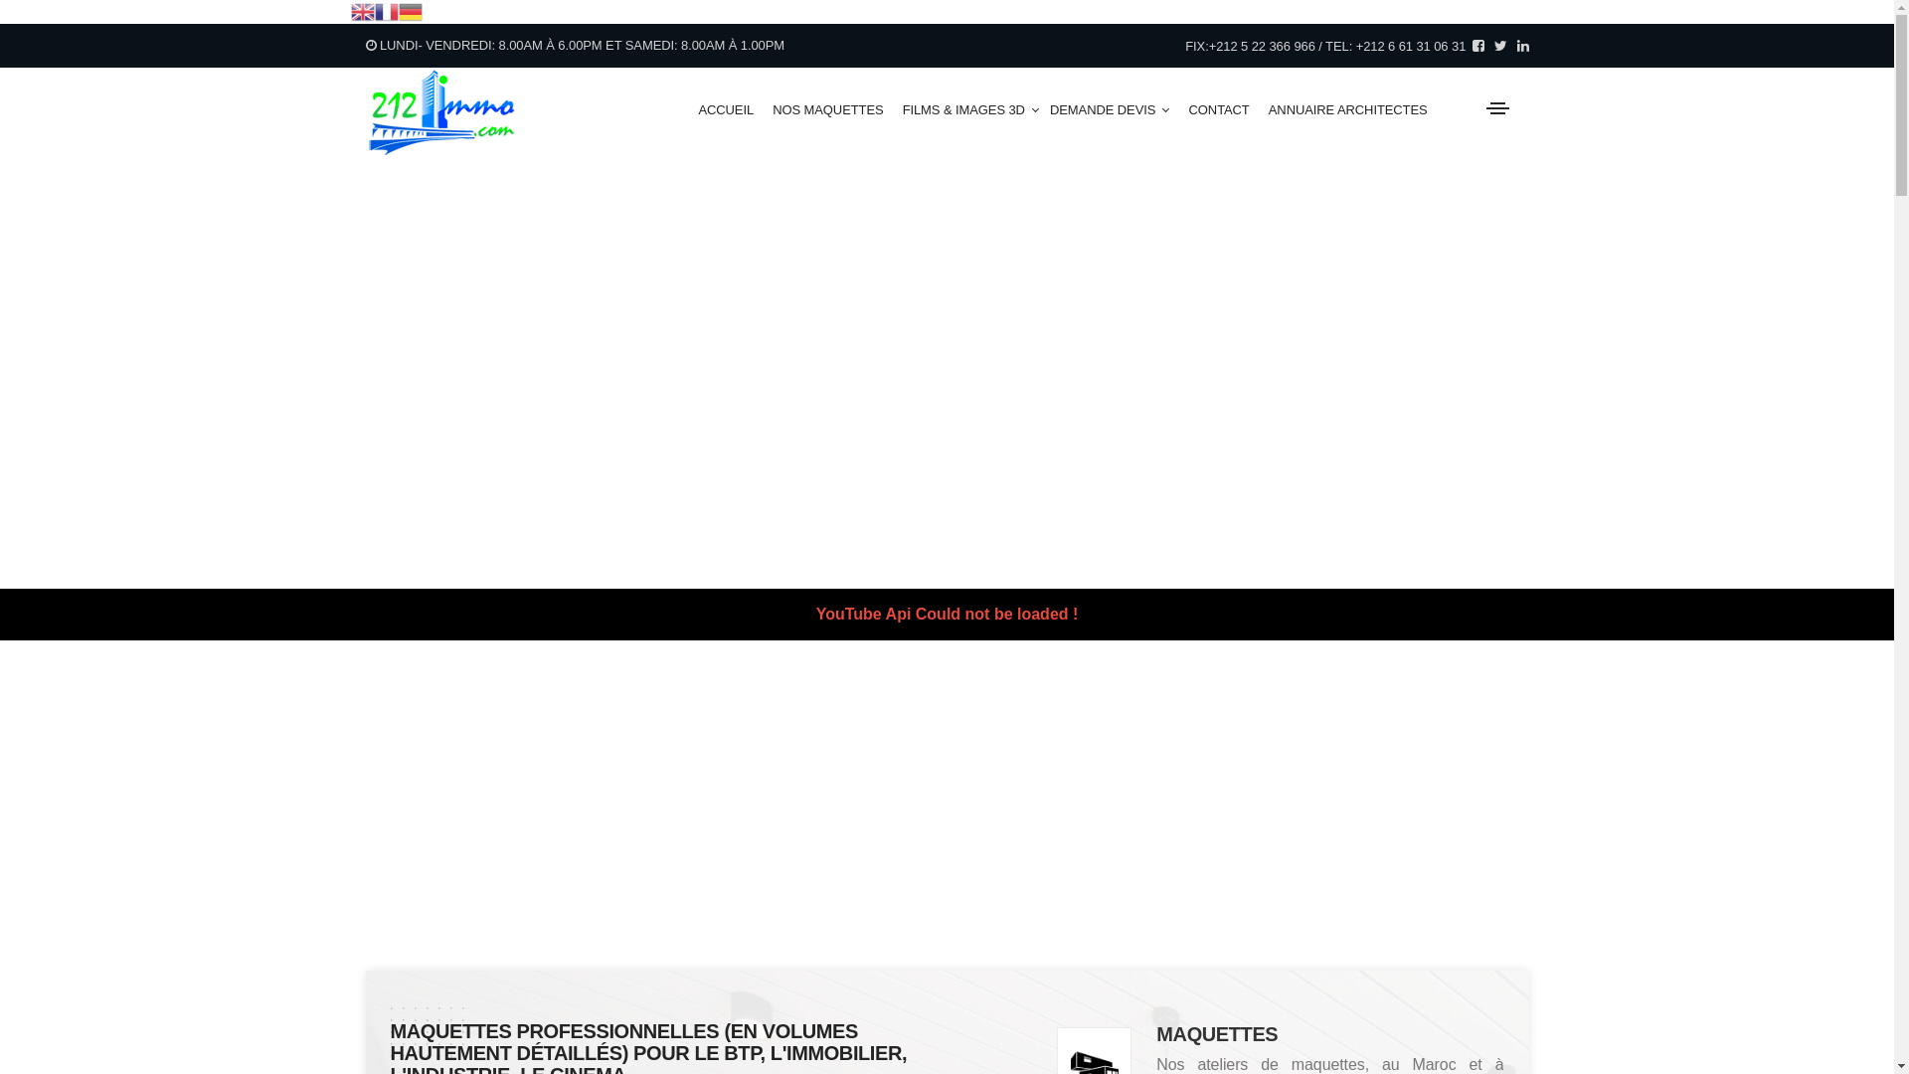  What do you see at coordinates (1330, 992) in the screenshot?
I see `Contactez-nous` at bounding box center [1330, 992].